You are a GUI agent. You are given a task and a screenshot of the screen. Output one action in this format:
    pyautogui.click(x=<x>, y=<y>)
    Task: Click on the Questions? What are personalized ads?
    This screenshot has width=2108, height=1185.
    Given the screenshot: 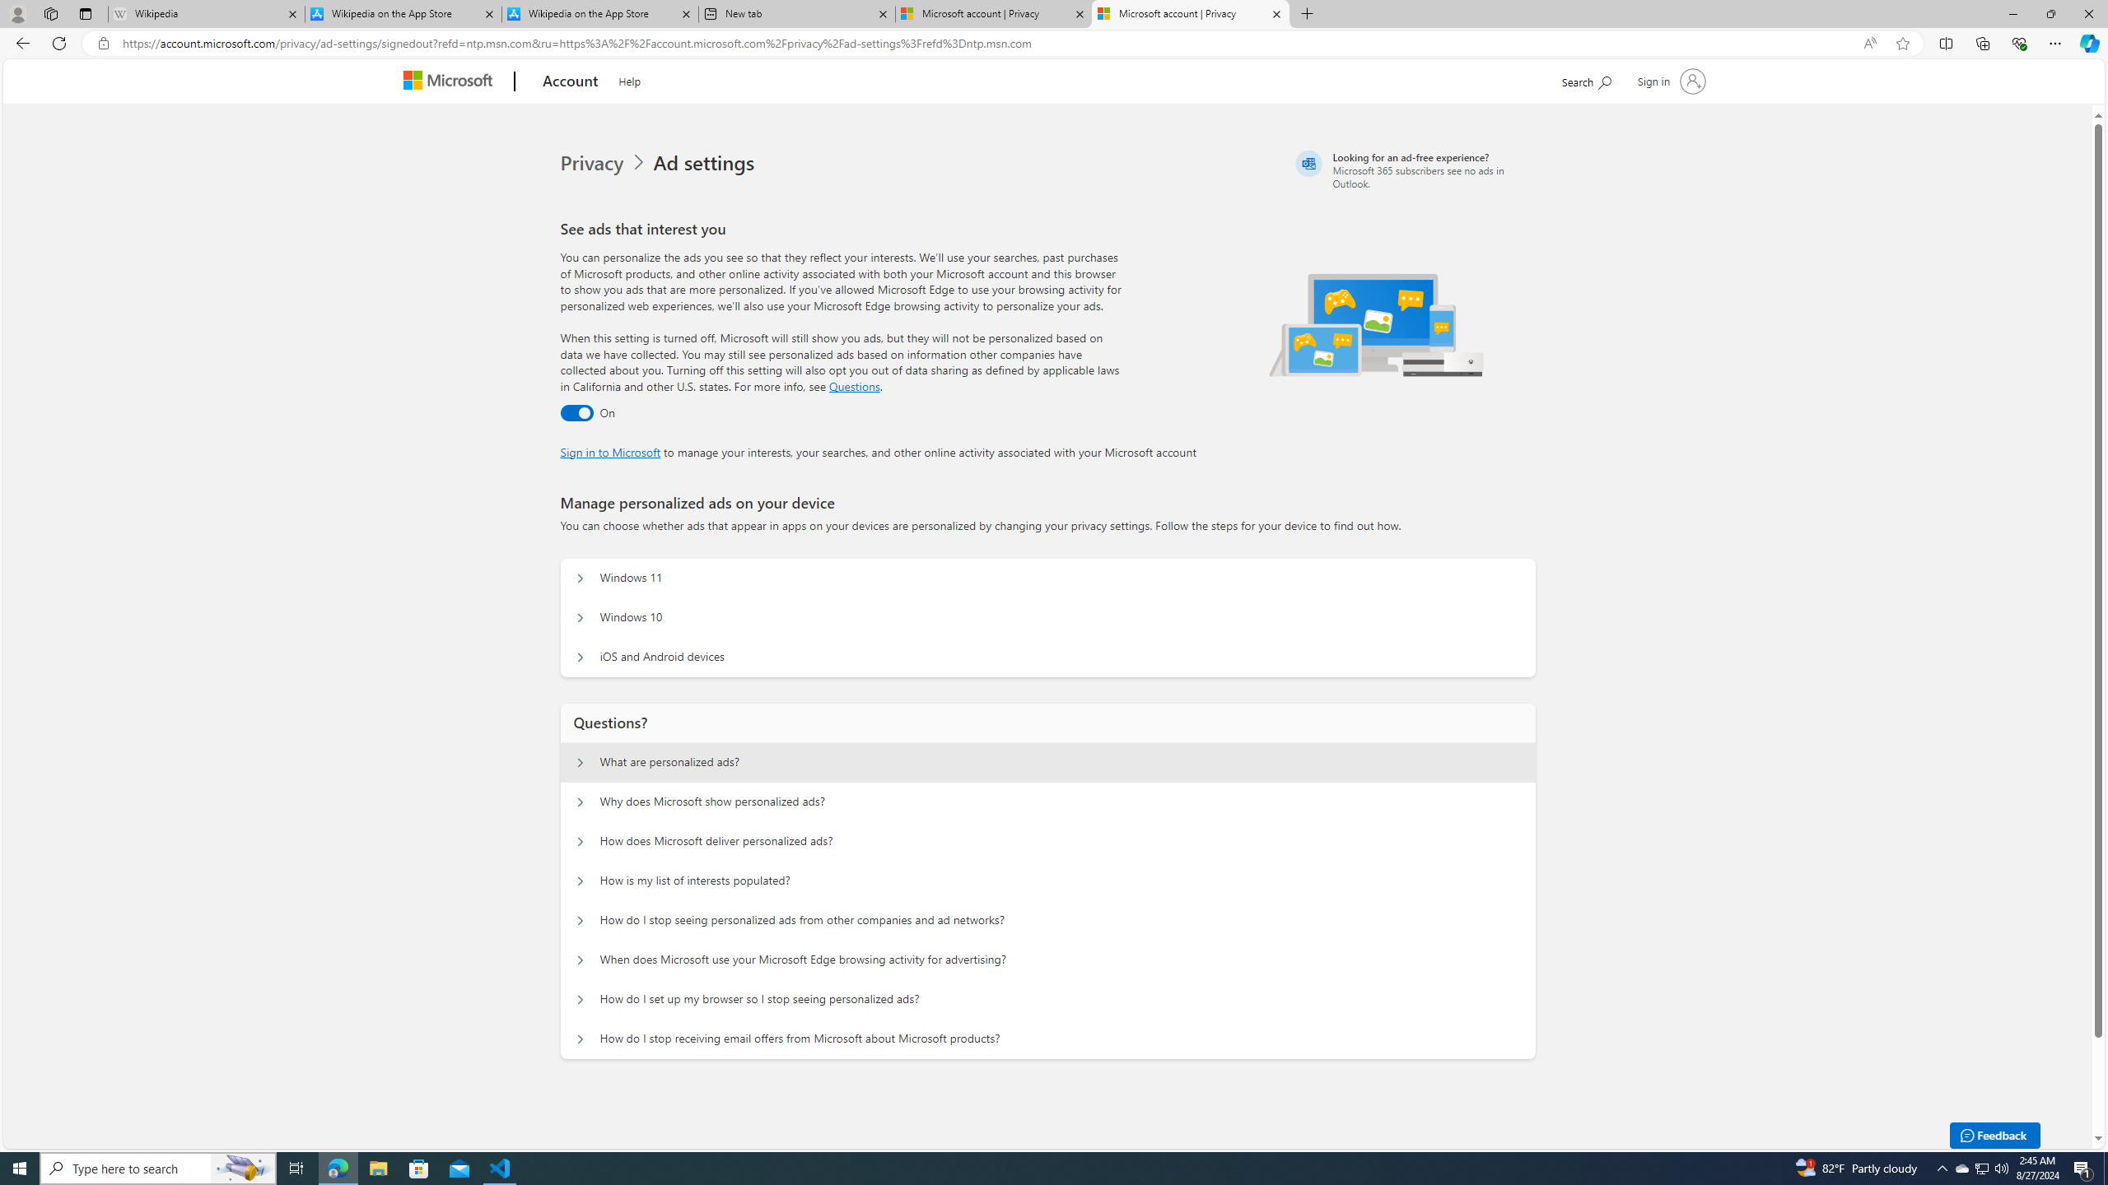 What is the action you would take?
    pyautogui.click(x=581, y=762)
    